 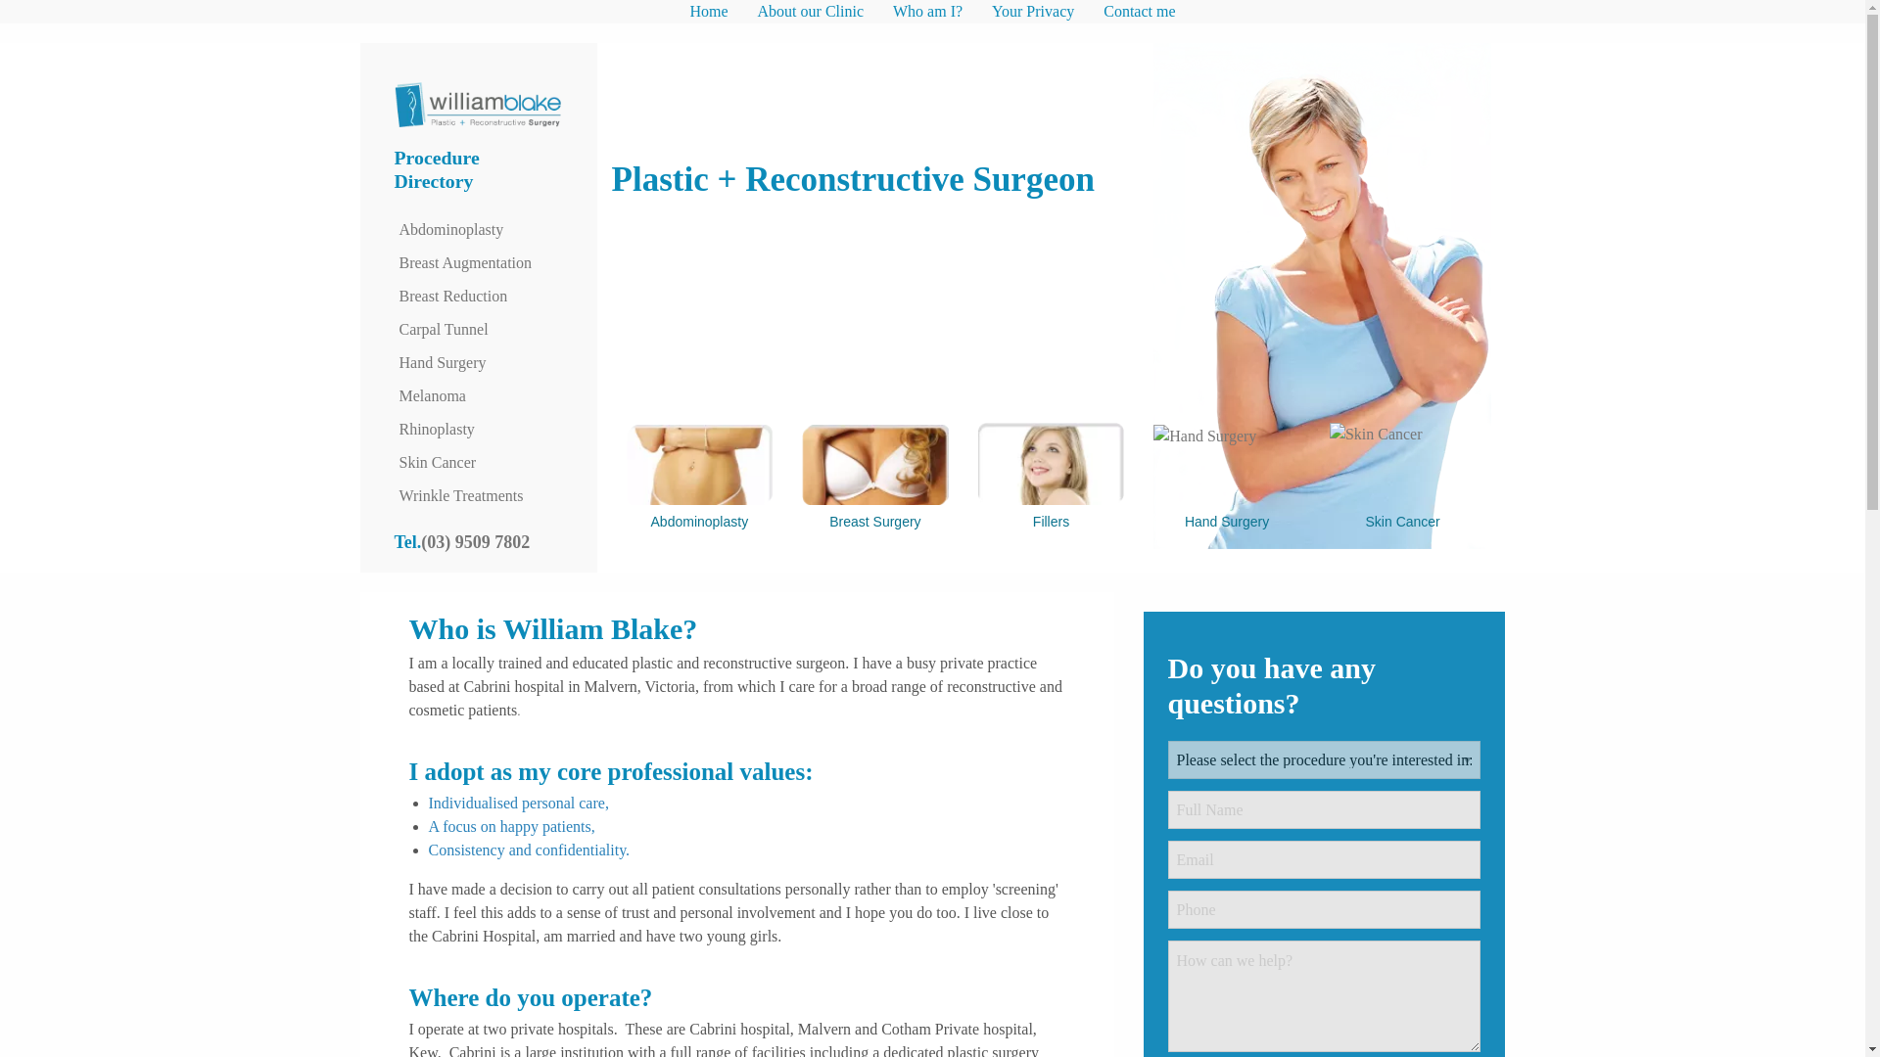 I want to click on Home, so click(x=709, y=12).